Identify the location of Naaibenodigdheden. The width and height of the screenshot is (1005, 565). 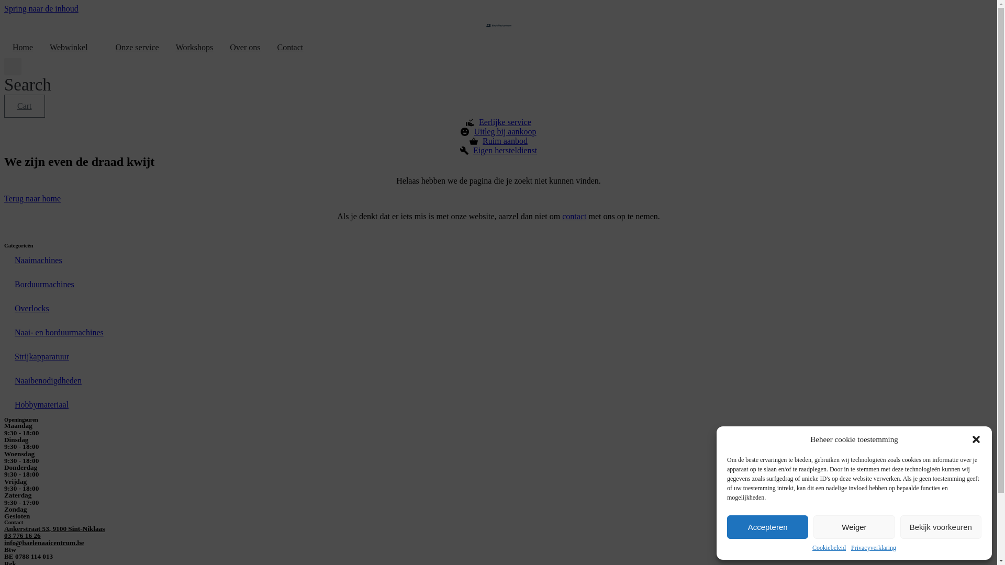
(498, 381).